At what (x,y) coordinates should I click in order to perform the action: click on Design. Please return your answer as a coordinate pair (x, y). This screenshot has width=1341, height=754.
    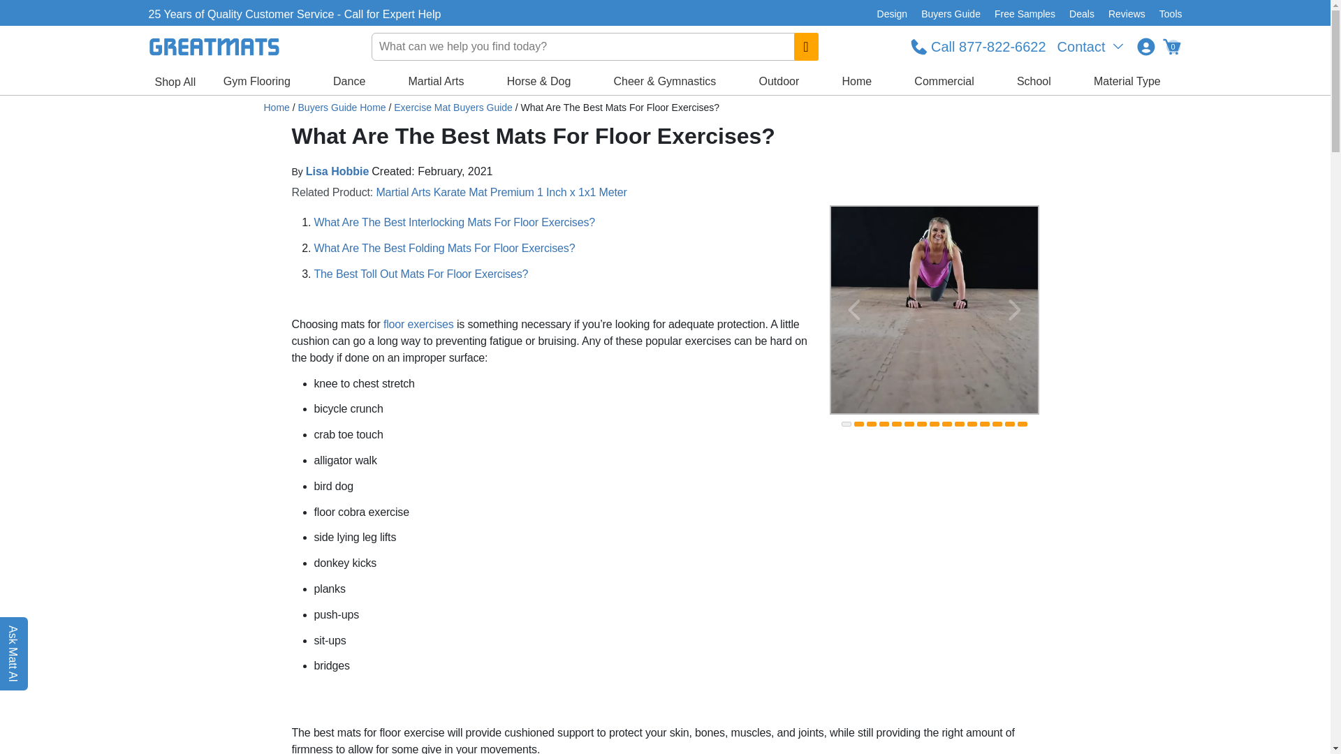
    Looking at the image, I should click on (893, 14).